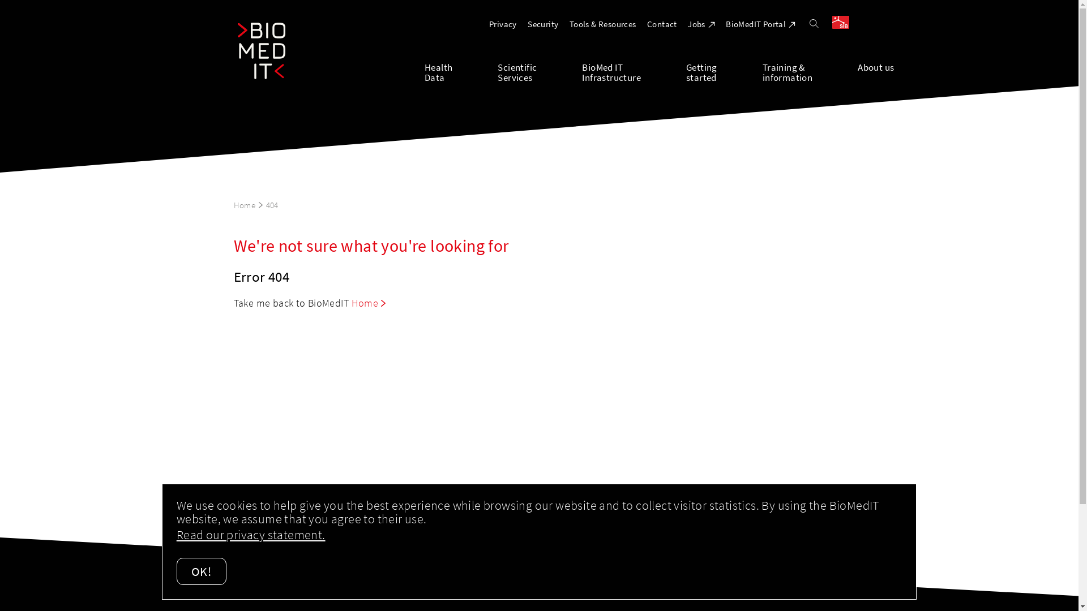  I want to click on OK!, so click(202, 571).